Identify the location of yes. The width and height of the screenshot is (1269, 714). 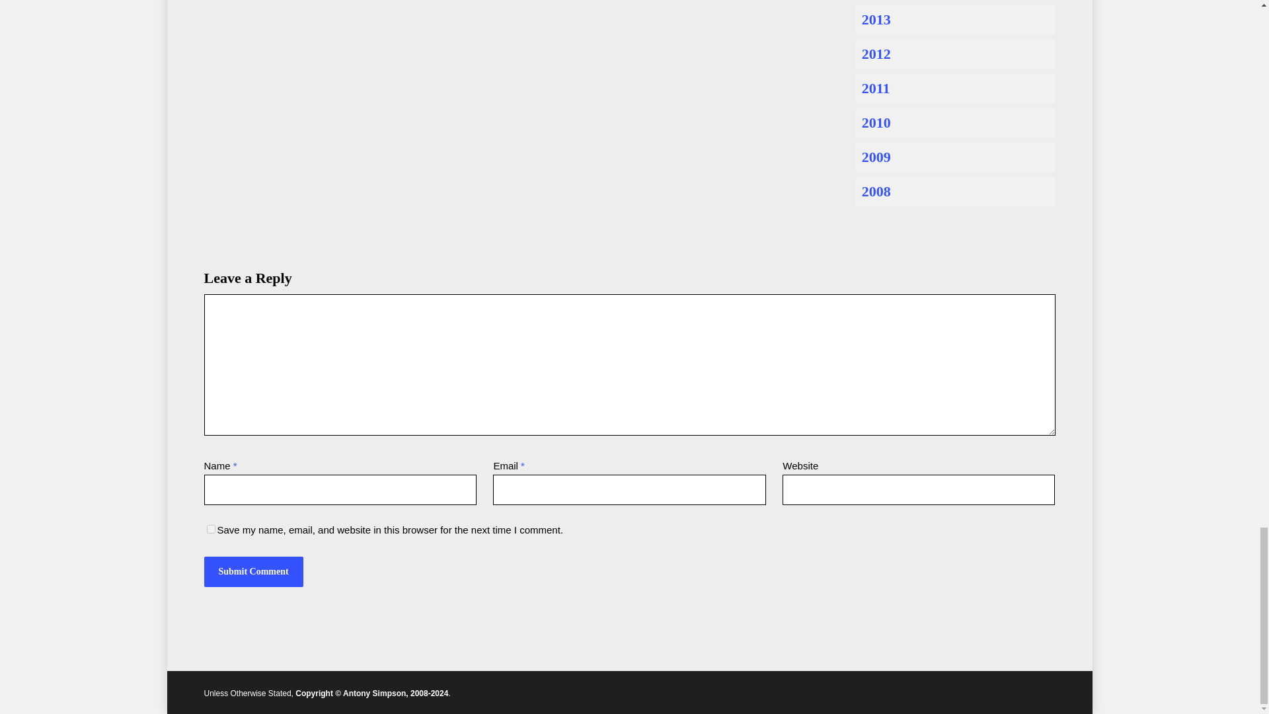
(210, 529).